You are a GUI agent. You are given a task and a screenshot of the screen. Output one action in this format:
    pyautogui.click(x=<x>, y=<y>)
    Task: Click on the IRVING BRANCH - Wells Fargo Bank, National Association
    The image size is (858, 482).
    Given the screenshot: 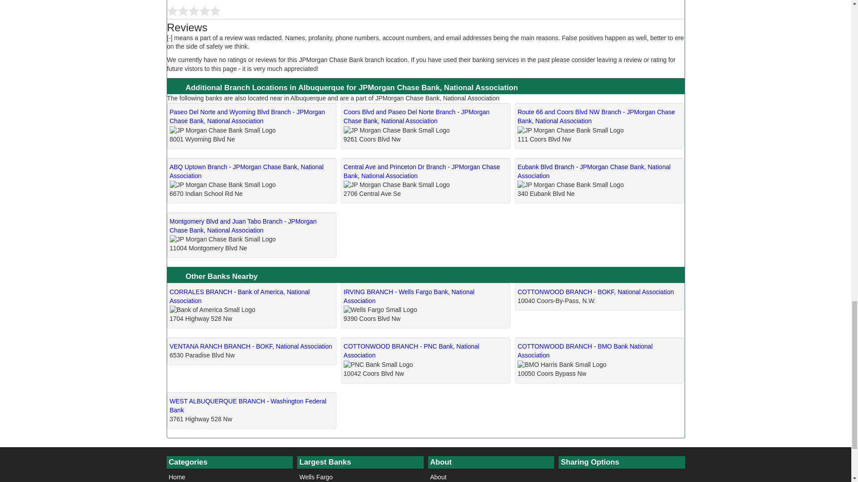 What is the action you would take?
    pyautogui.click(x=409, y=296)
    